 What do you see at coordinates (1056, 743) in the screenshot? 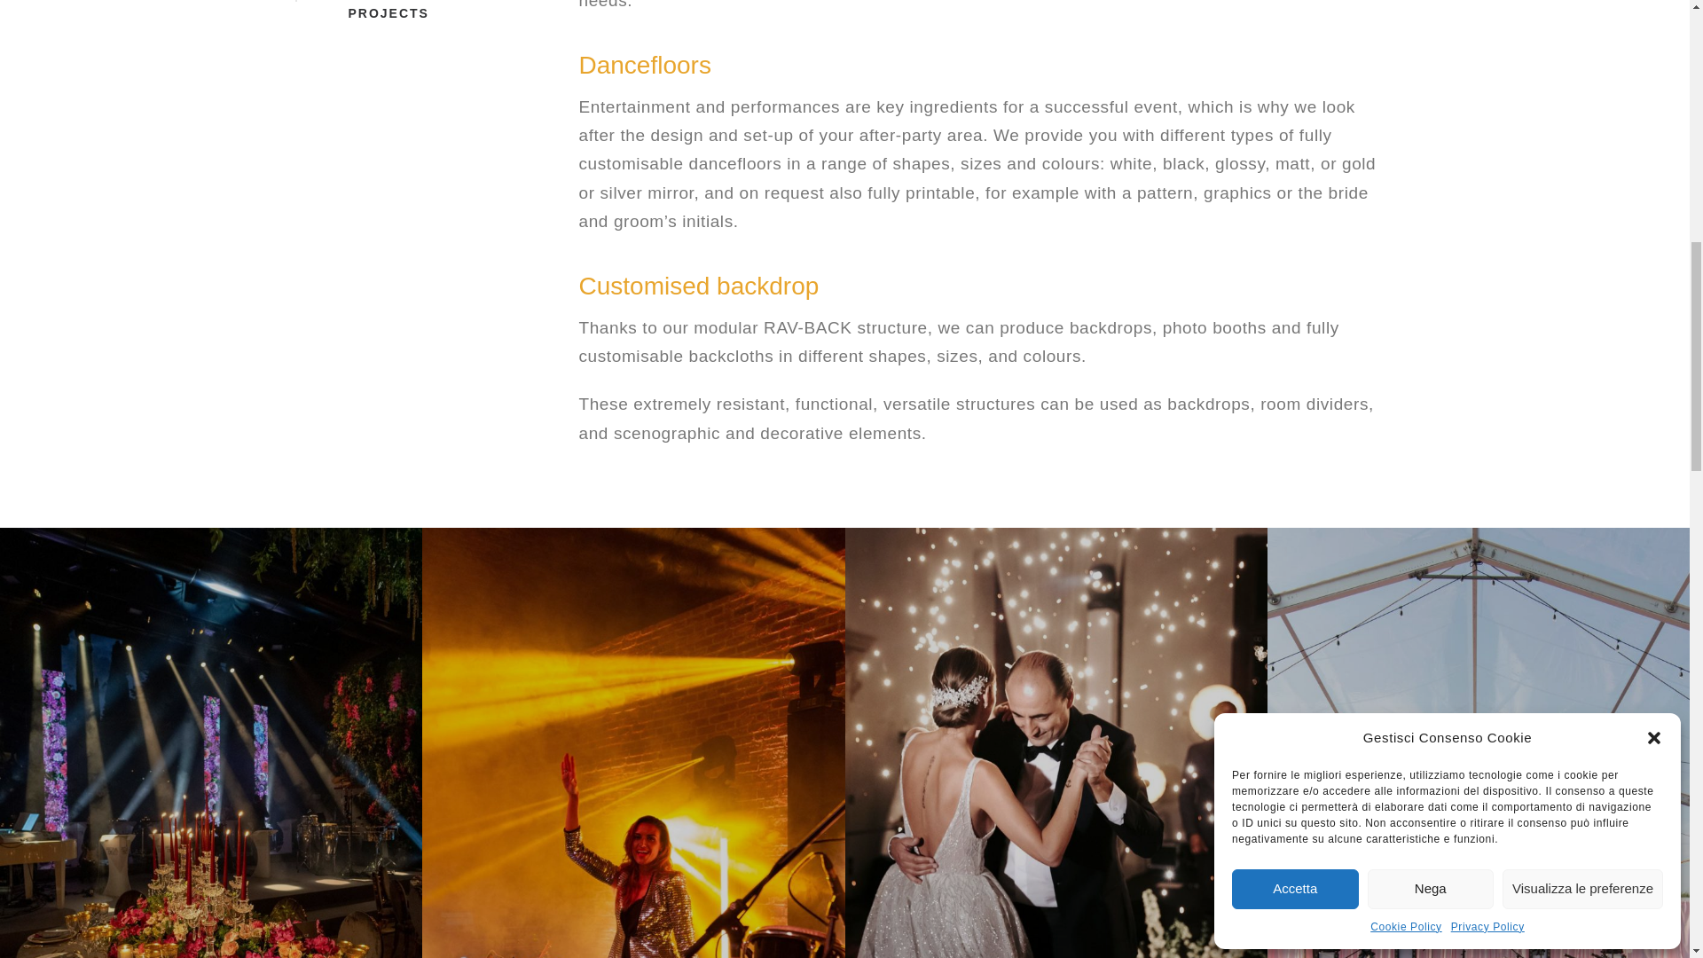
I see `RAVA allestimenti tecnici per eventi privati` at bounding box center [1056, 743].